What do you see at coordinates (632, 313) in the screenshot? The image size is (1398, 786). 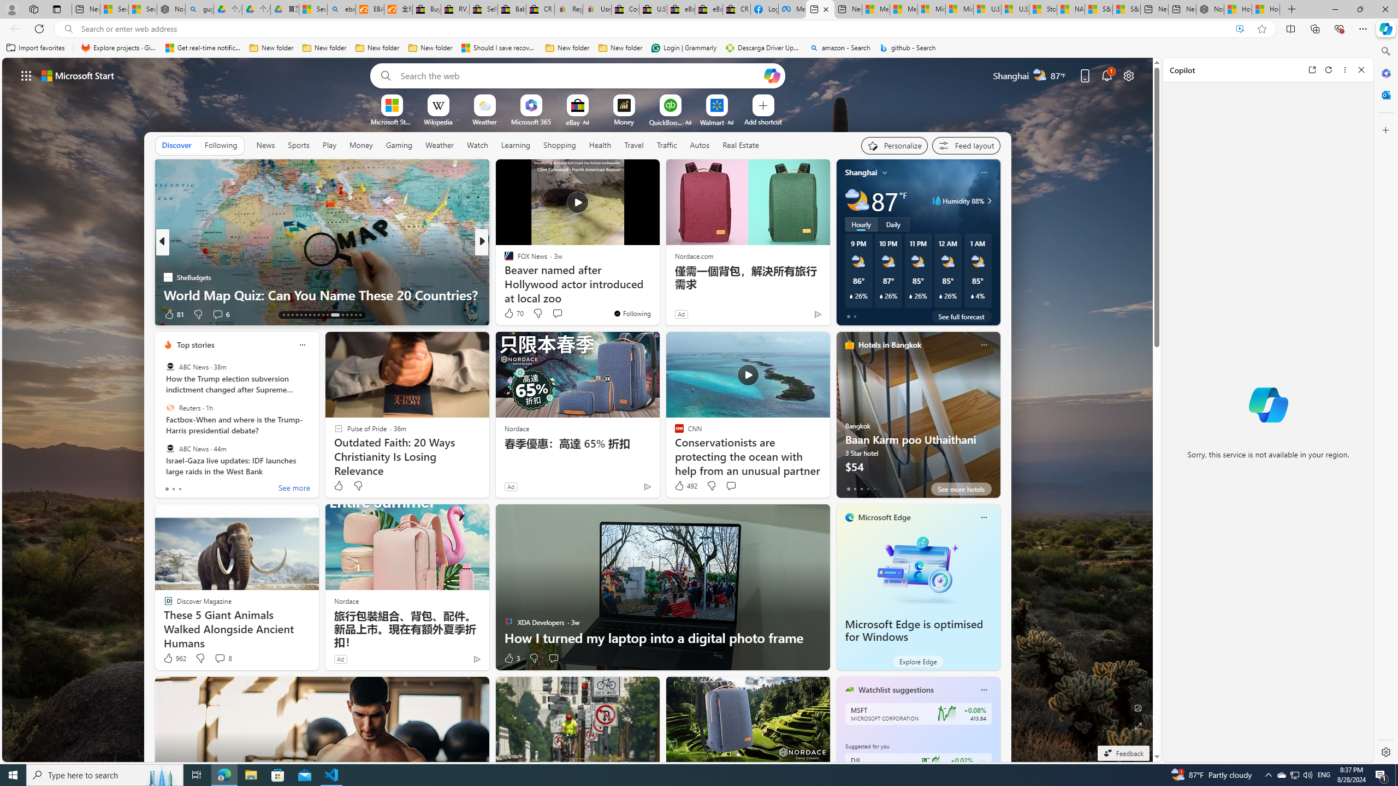 I see `You're following FOX News` at bounding box center [632, 313].